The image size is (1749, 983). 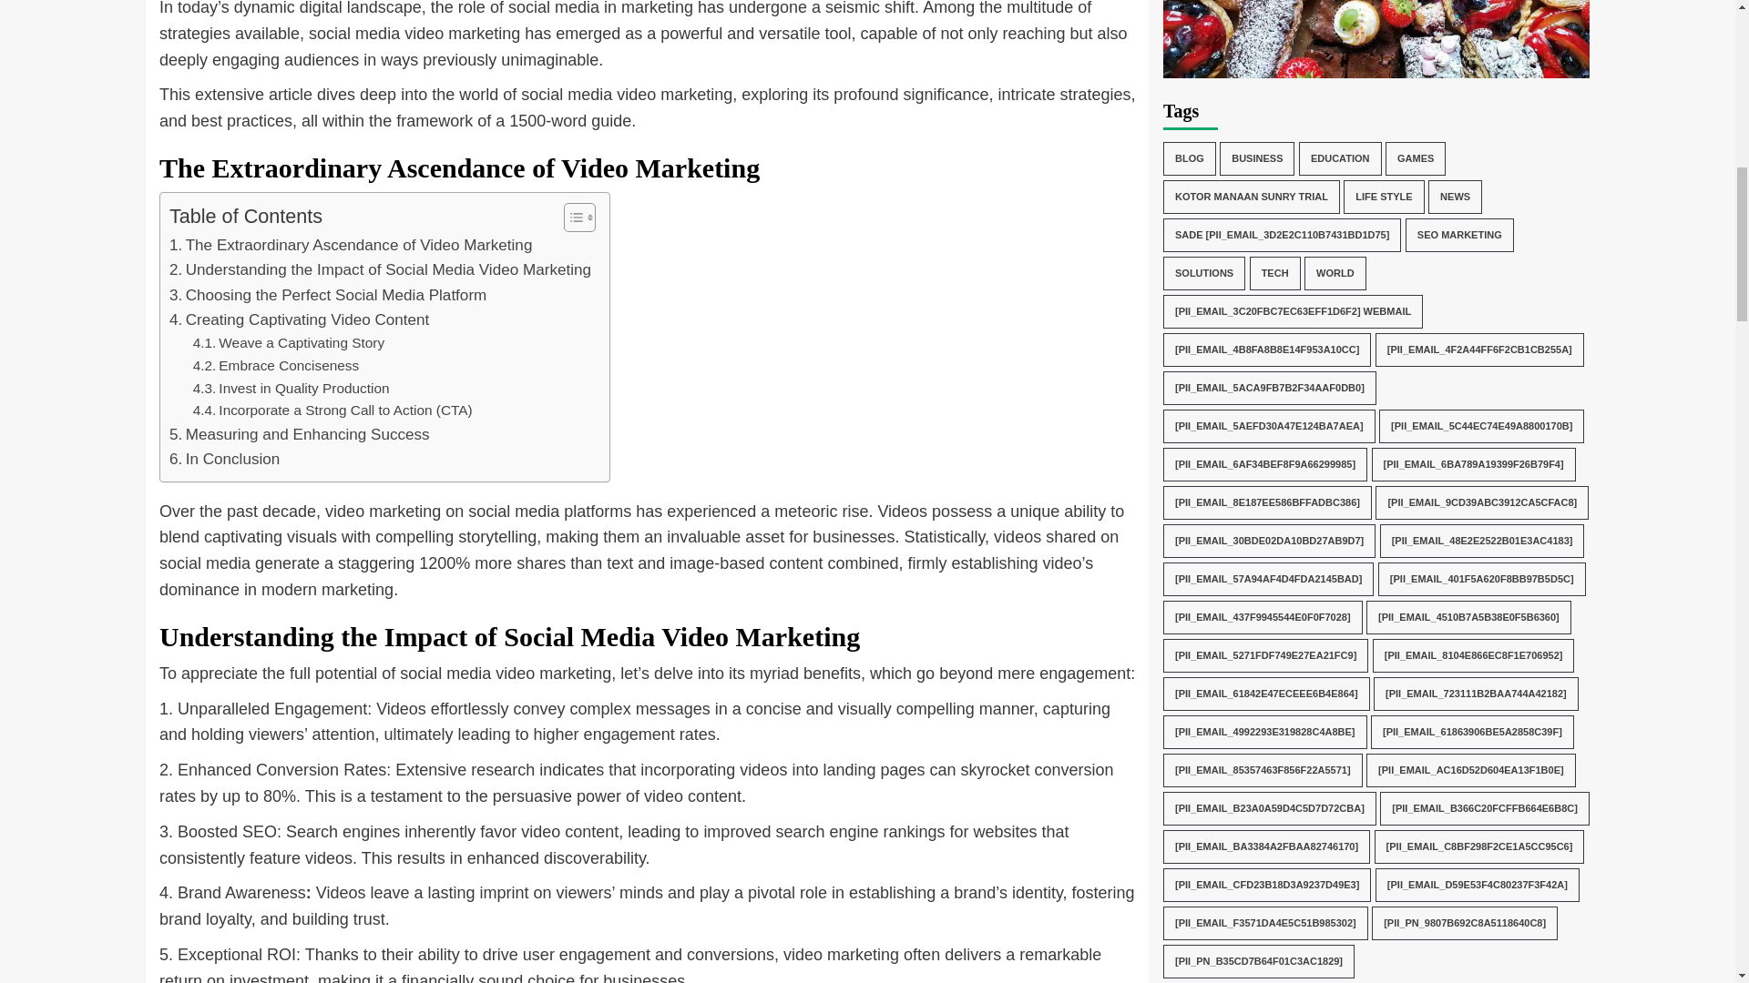 I want to click on In Conclusion, so click(x=224, y=459).